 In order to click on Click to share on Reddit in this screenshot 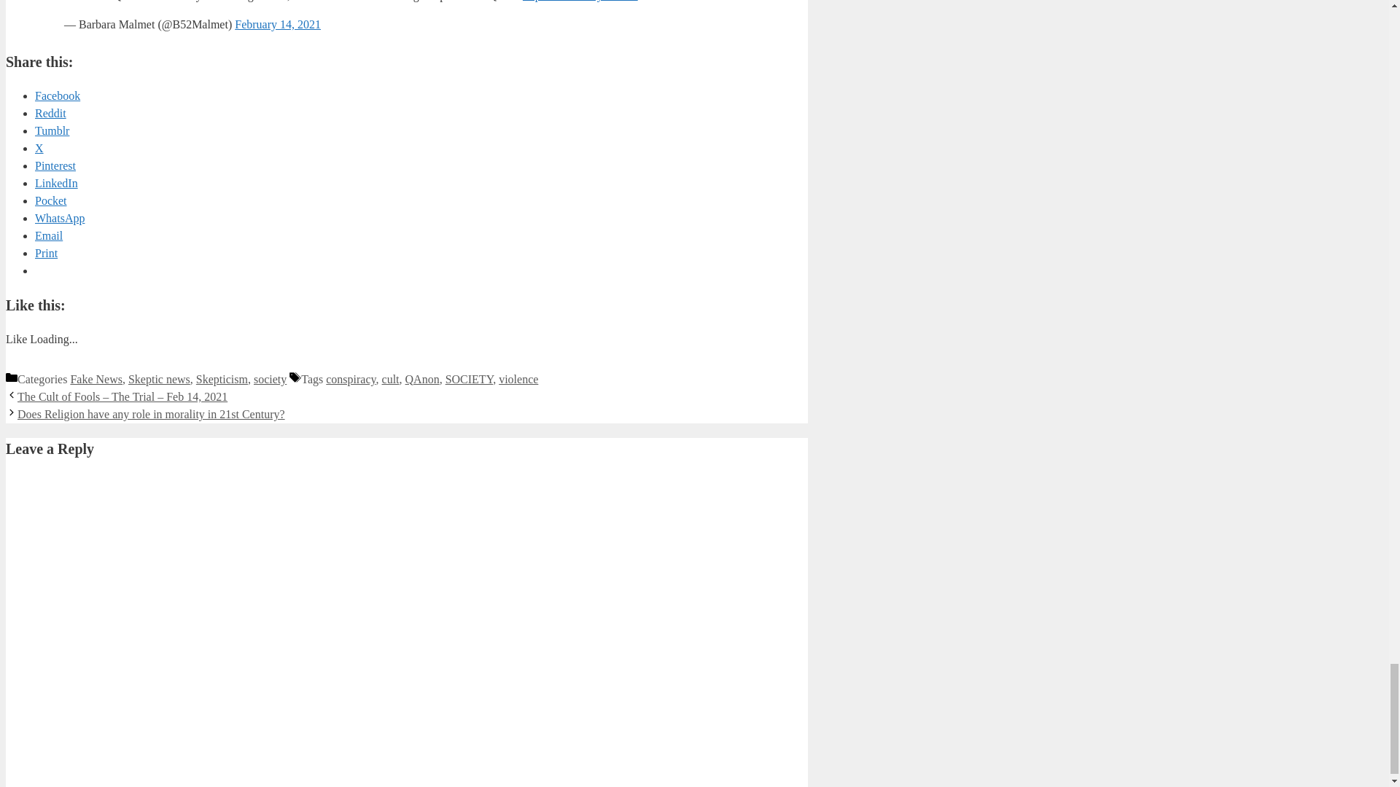, I will do `click(50, 113)`.